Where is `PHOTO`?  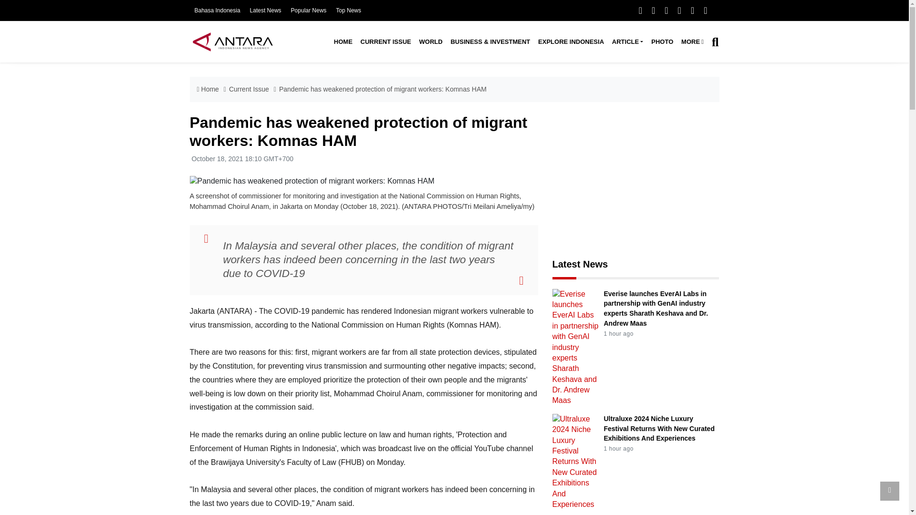
PHOTO is located at coordinates (662, 42).